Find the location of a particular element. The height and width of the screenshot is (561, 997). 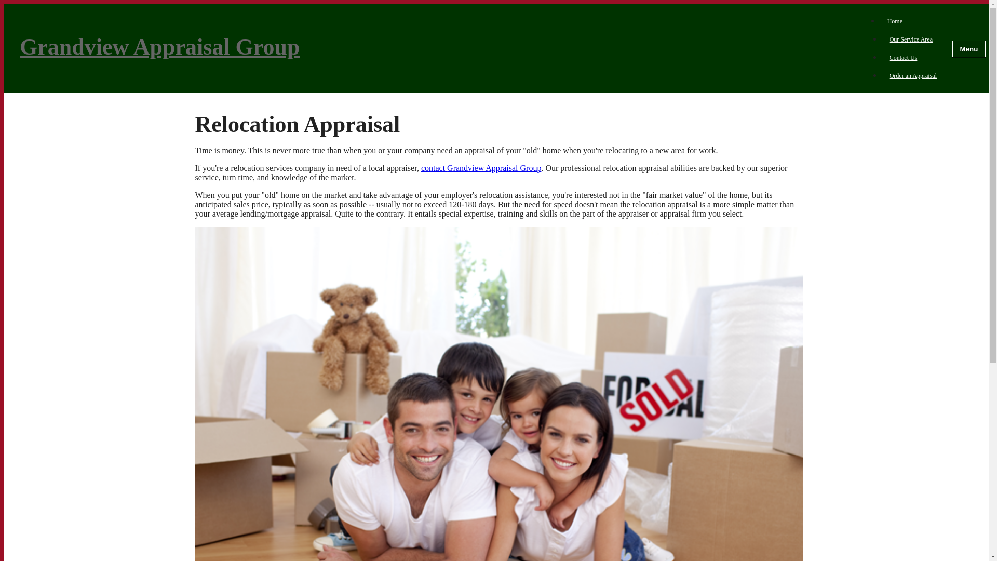

Order an Appraisal is located at coordinates (913, 76).